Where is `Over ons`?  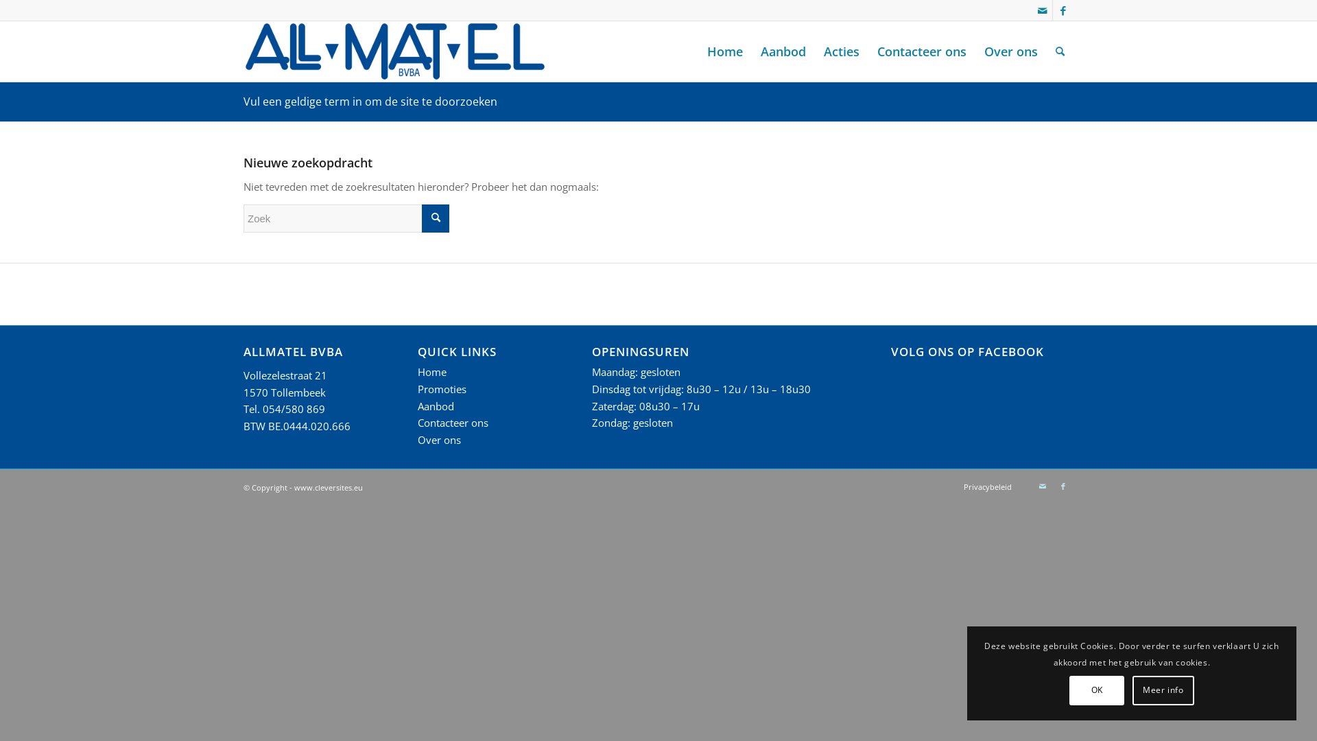
Over ons is located at coordinates (439, 440).